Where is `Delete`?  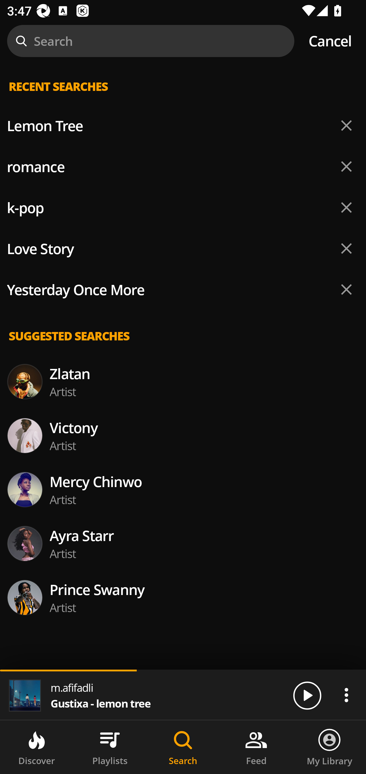 Delete is located at coordinates (346, 126).